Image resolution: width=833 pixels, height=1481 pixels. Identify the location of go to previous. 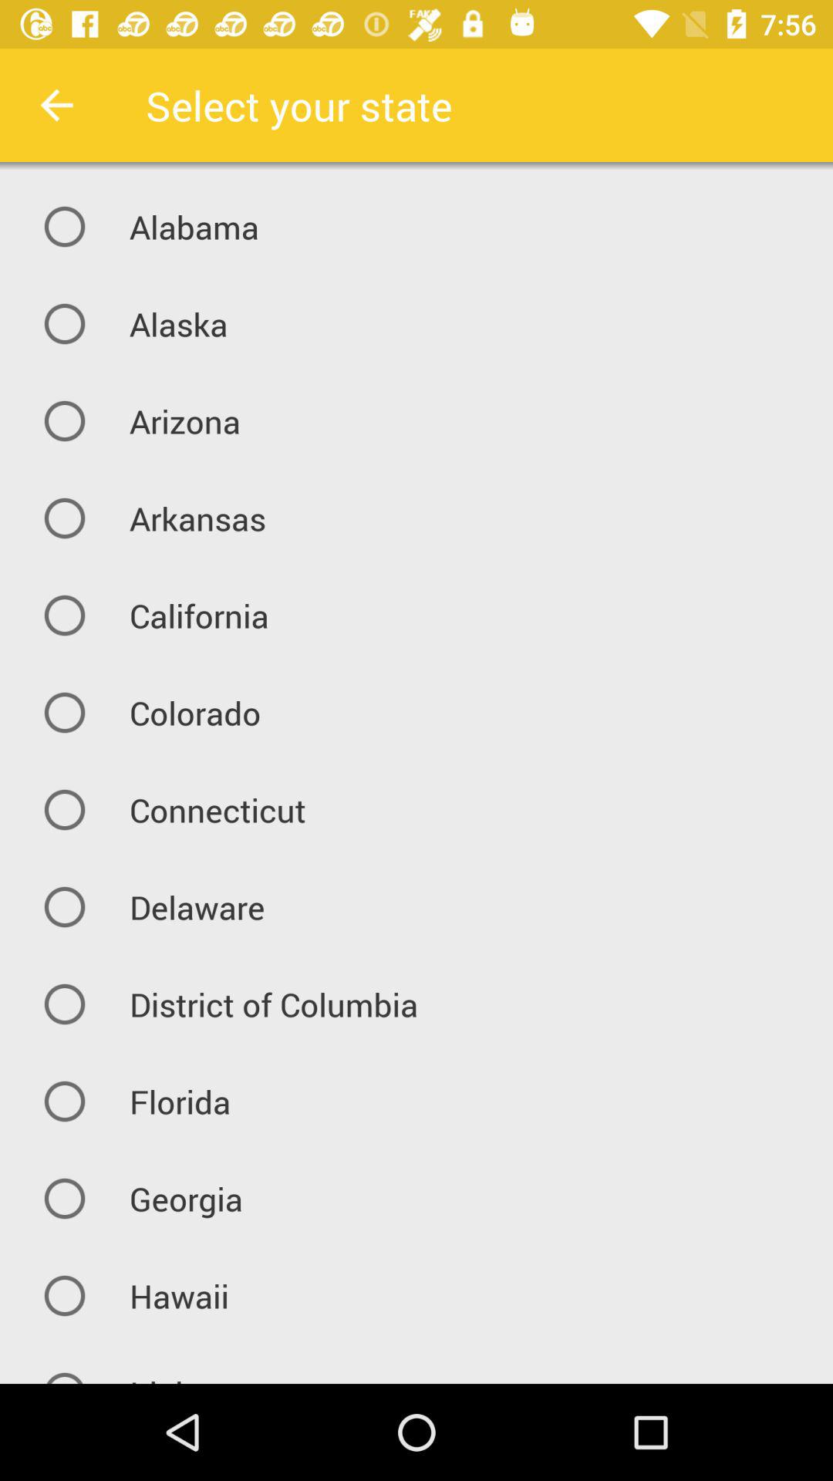
(57, 105).